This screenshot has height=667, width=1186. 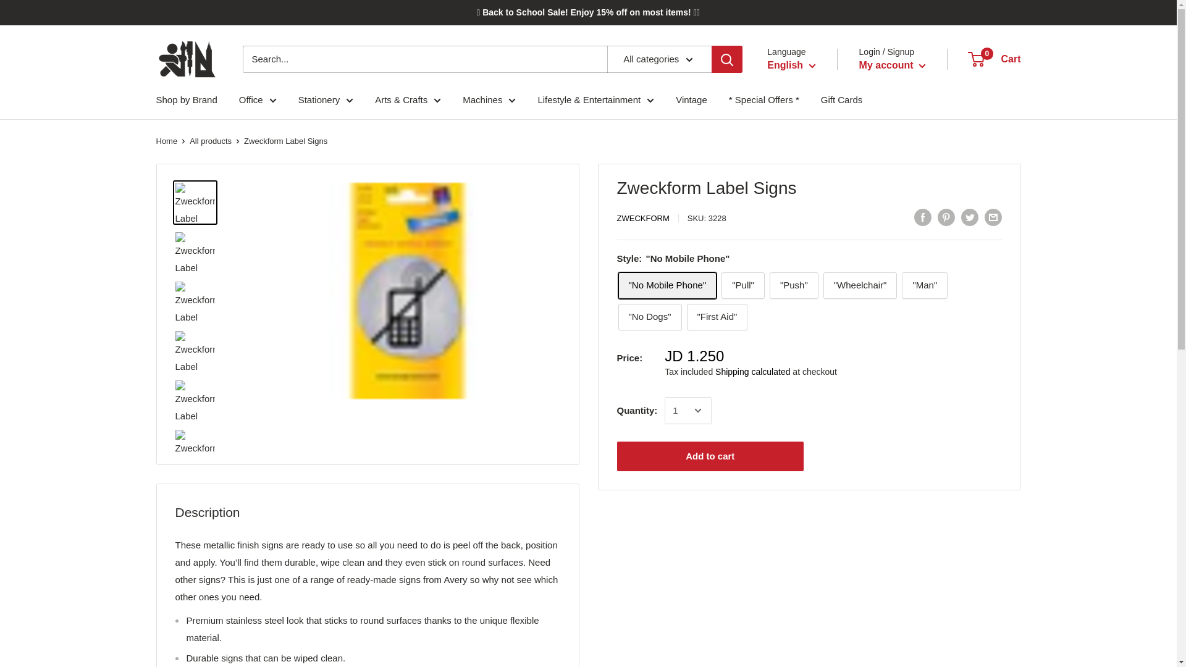 I want to click on "No Dogs", so click(x=649, y=317).